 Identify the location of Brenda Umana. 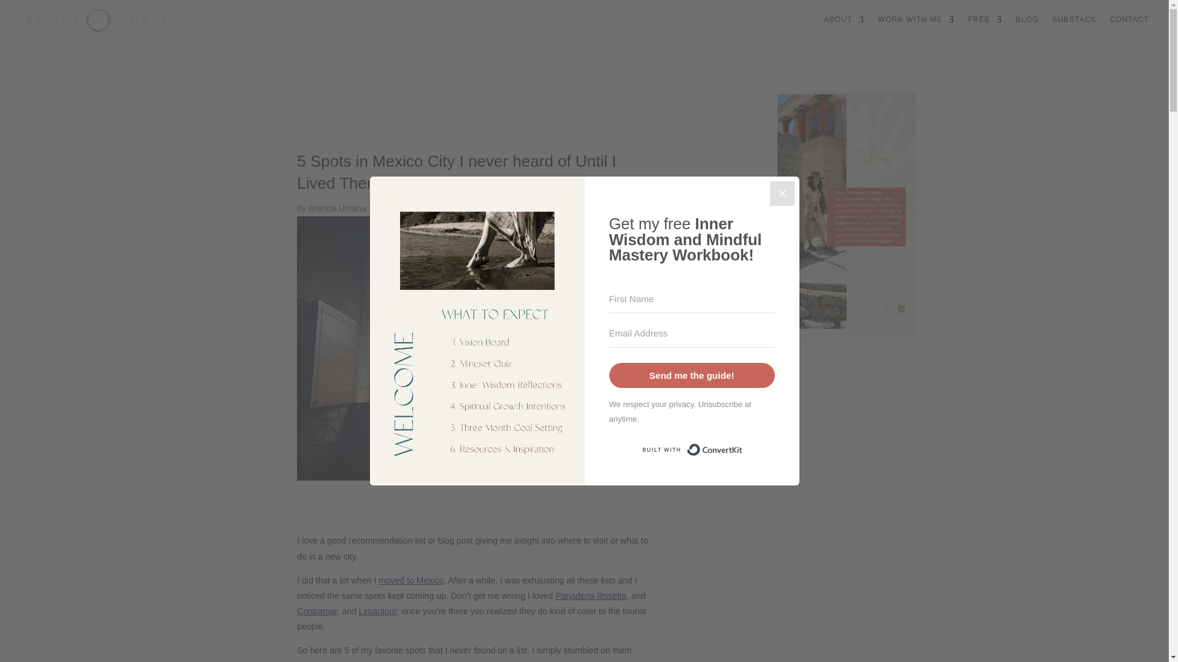
(337, 208).